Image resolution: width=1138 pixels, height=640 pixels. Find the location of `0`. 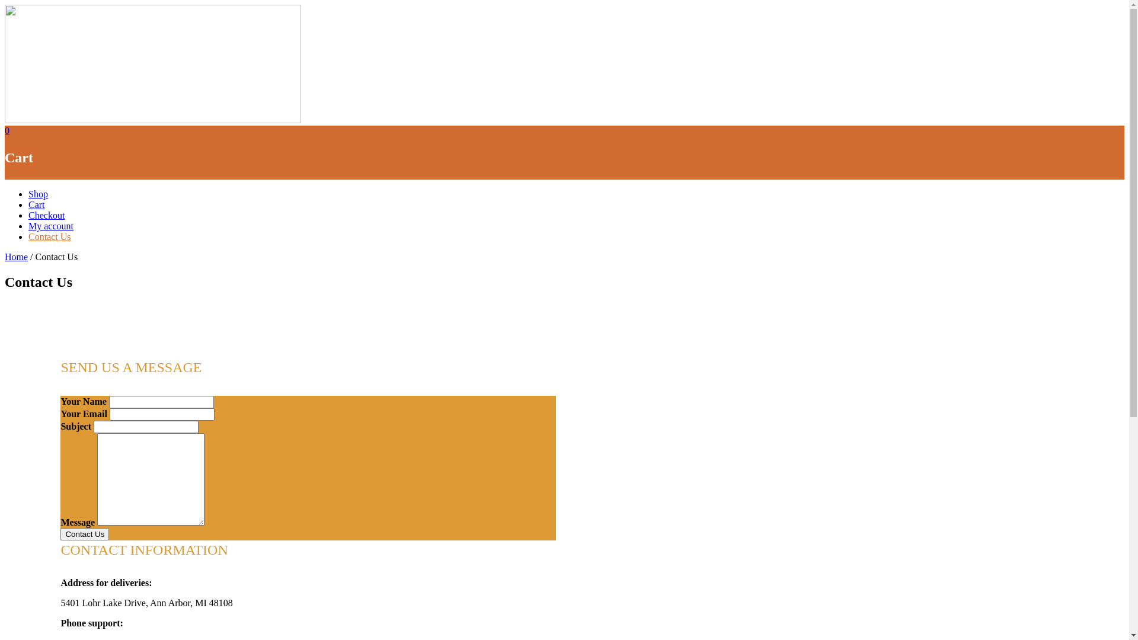

0 is located at coordinates (7, 130).